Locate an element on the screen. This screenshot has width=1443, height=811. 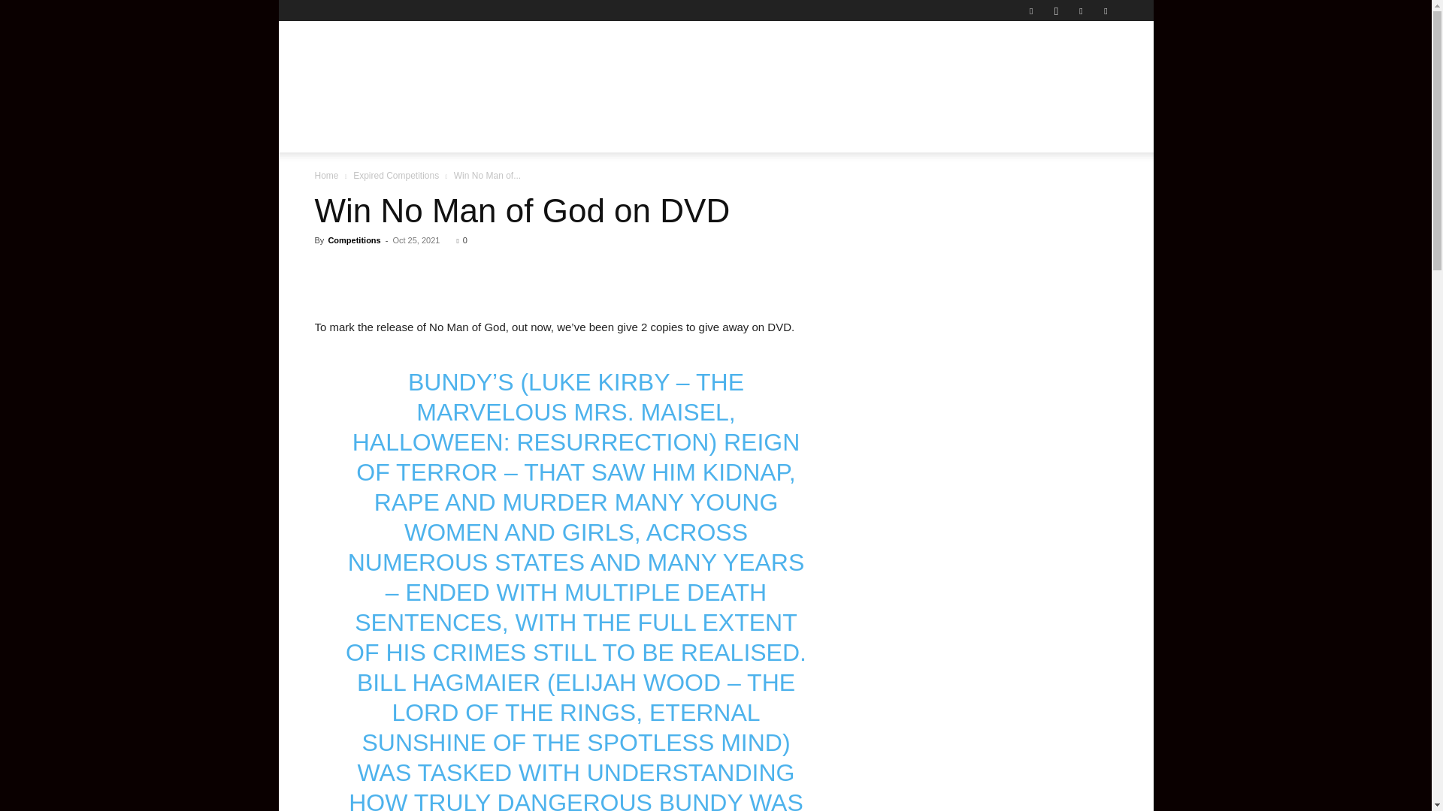
Home is located at coordinates (326, 175).